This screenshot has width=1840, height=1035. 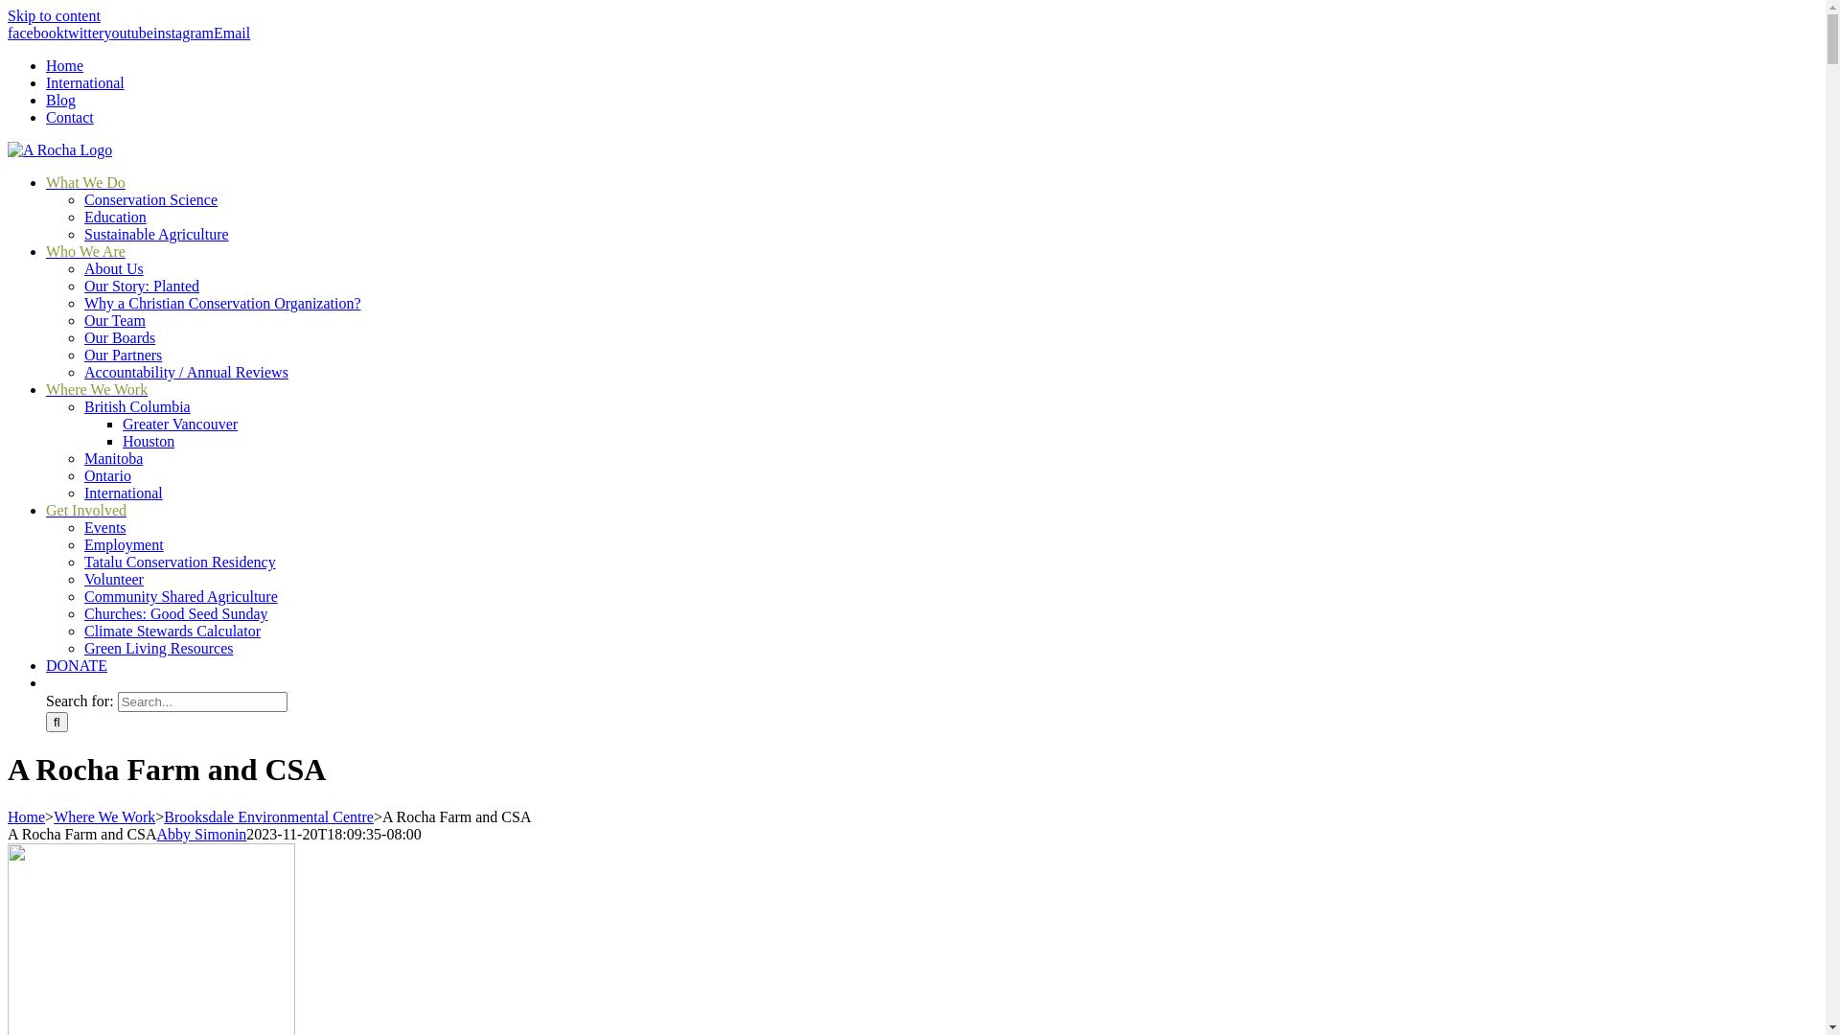 I want to click on Sustainable Agriculture, so click(x=157, y=234).